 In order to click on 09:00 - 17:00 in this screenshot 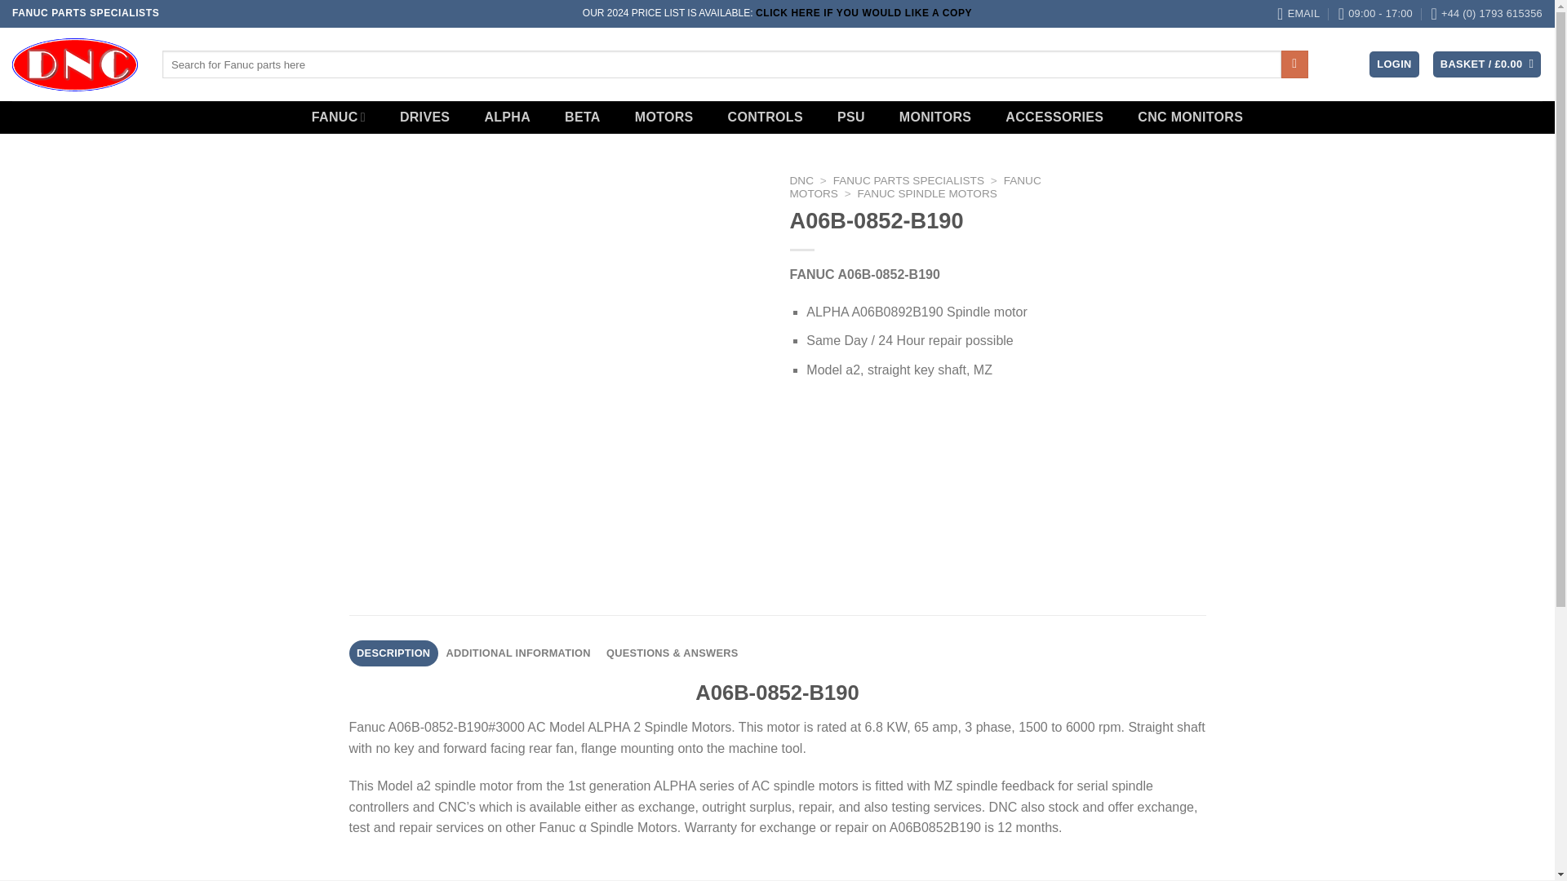, I will do `click(1375, 13)`.